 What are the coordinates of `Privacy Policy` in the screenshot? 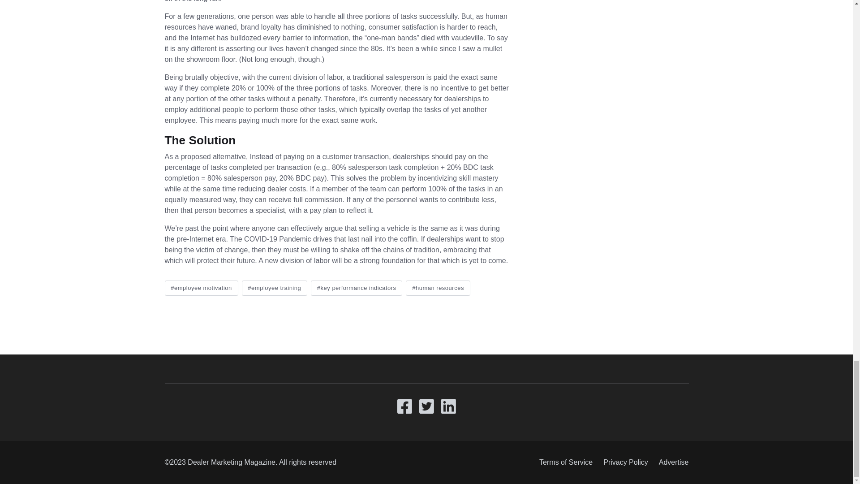 It's located at (625, 462).